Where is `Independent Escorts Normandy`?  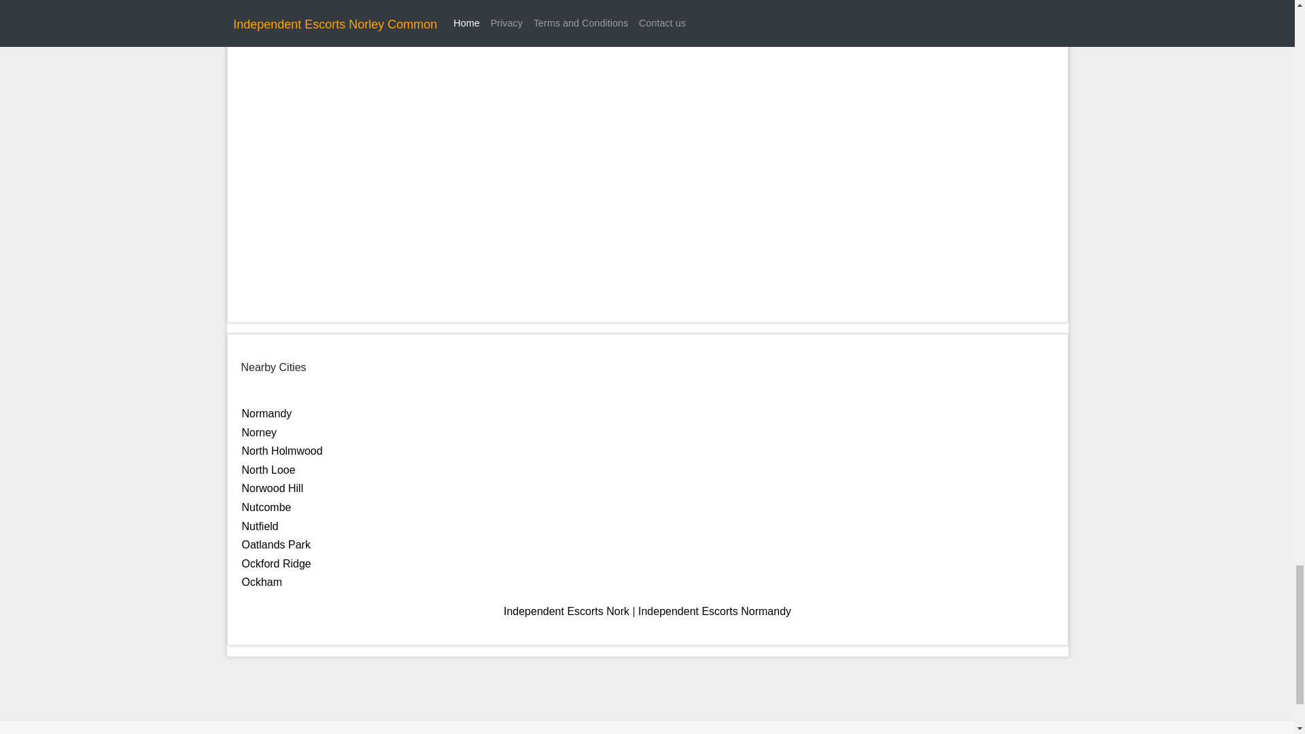
Independent Escorts Normandy is located at coordinates (714, 612).